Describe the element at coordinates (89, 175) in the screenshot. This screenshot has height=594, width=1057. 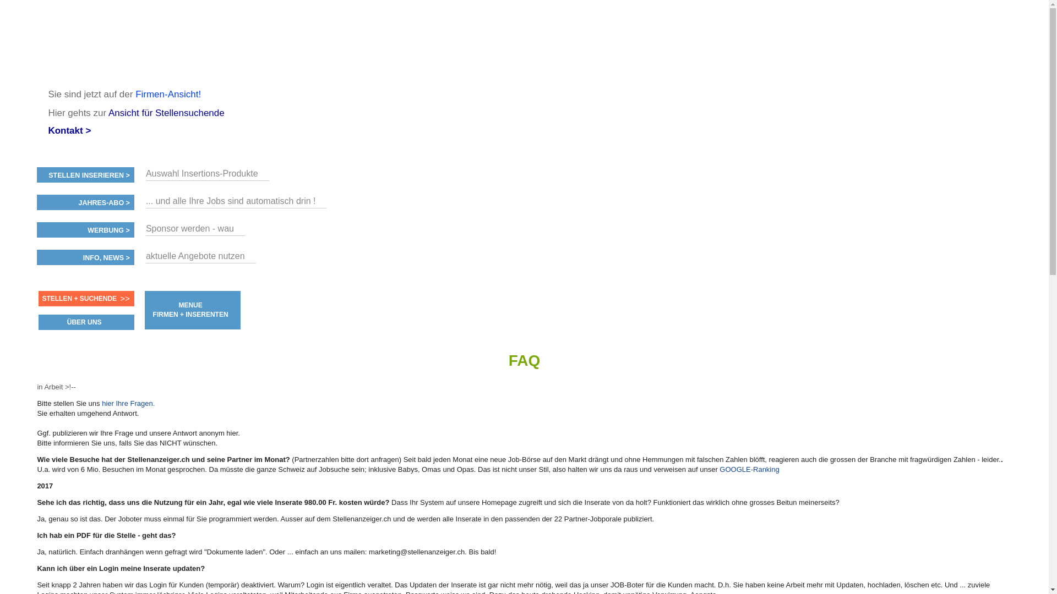
I see `STELLEN INSERIEREN >` at that location.